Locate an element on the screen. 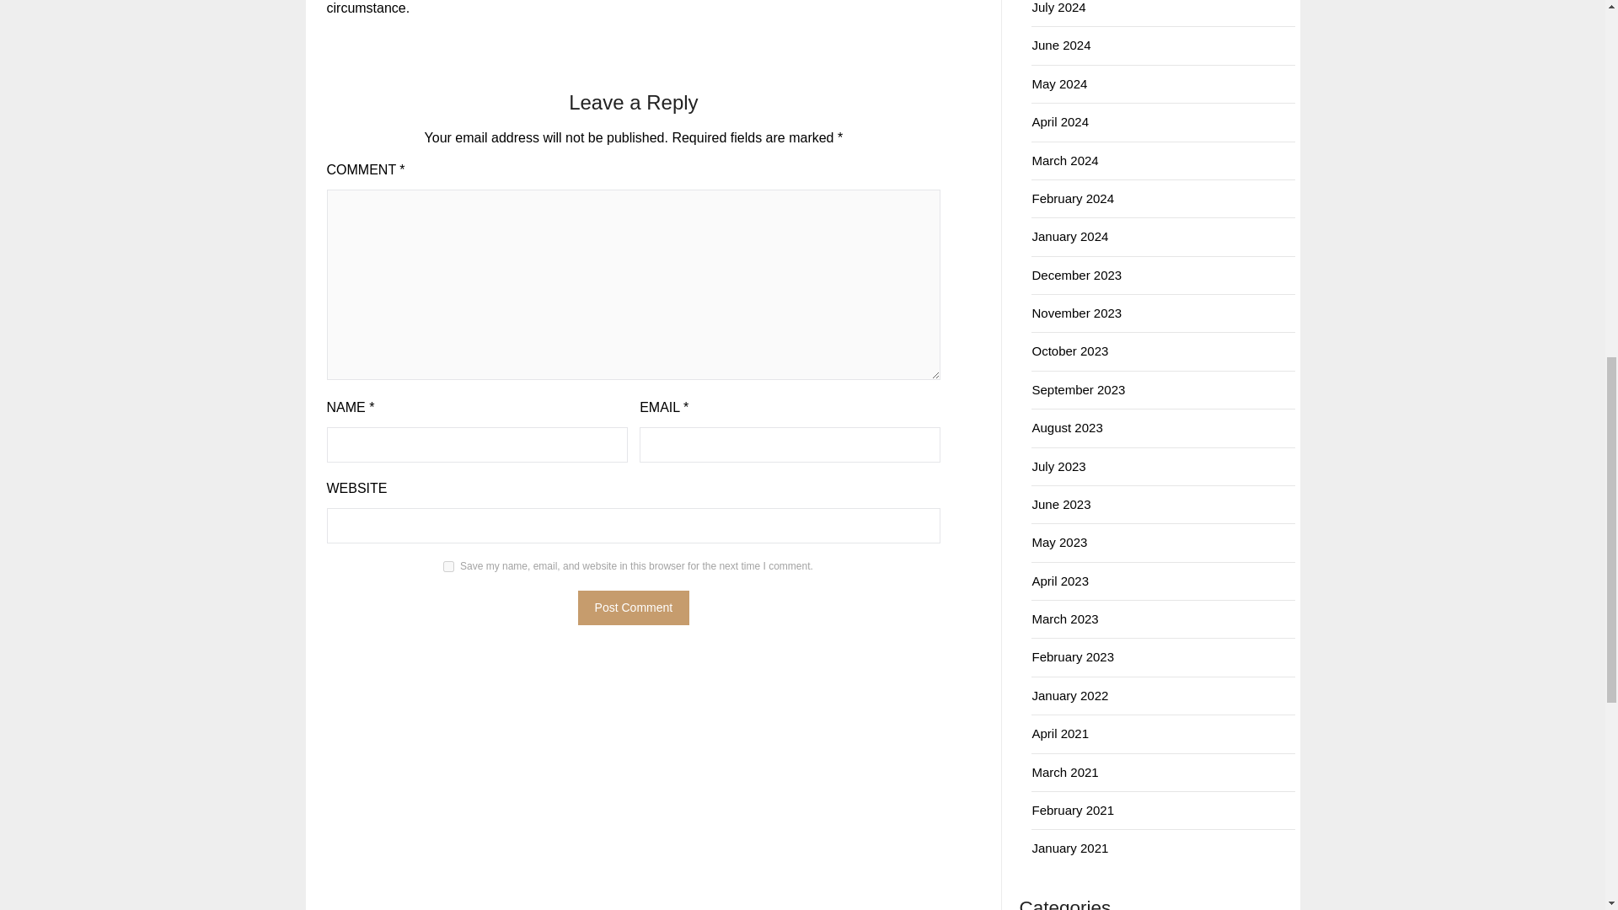 The height and width of the screenshot is (910, 1618). September 2023 is located at coordinates (1078, 389).